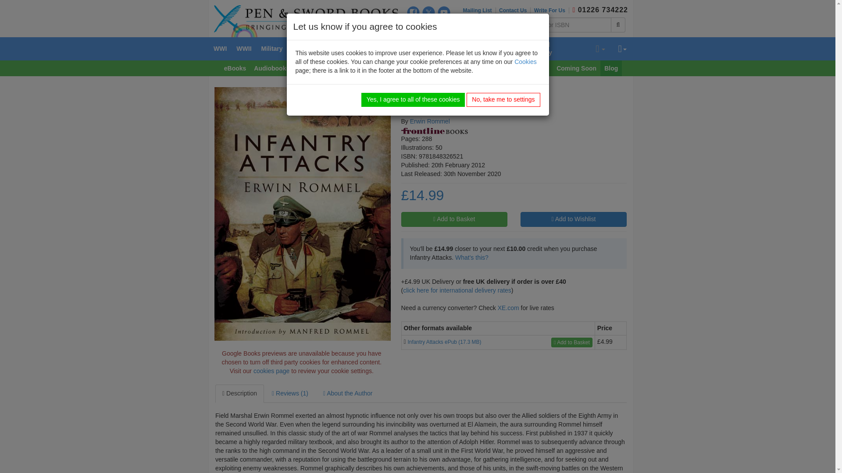 Image resolution: width=842 pixels, height=473 pixels. I want to click on Instagram, so click(413, 26).